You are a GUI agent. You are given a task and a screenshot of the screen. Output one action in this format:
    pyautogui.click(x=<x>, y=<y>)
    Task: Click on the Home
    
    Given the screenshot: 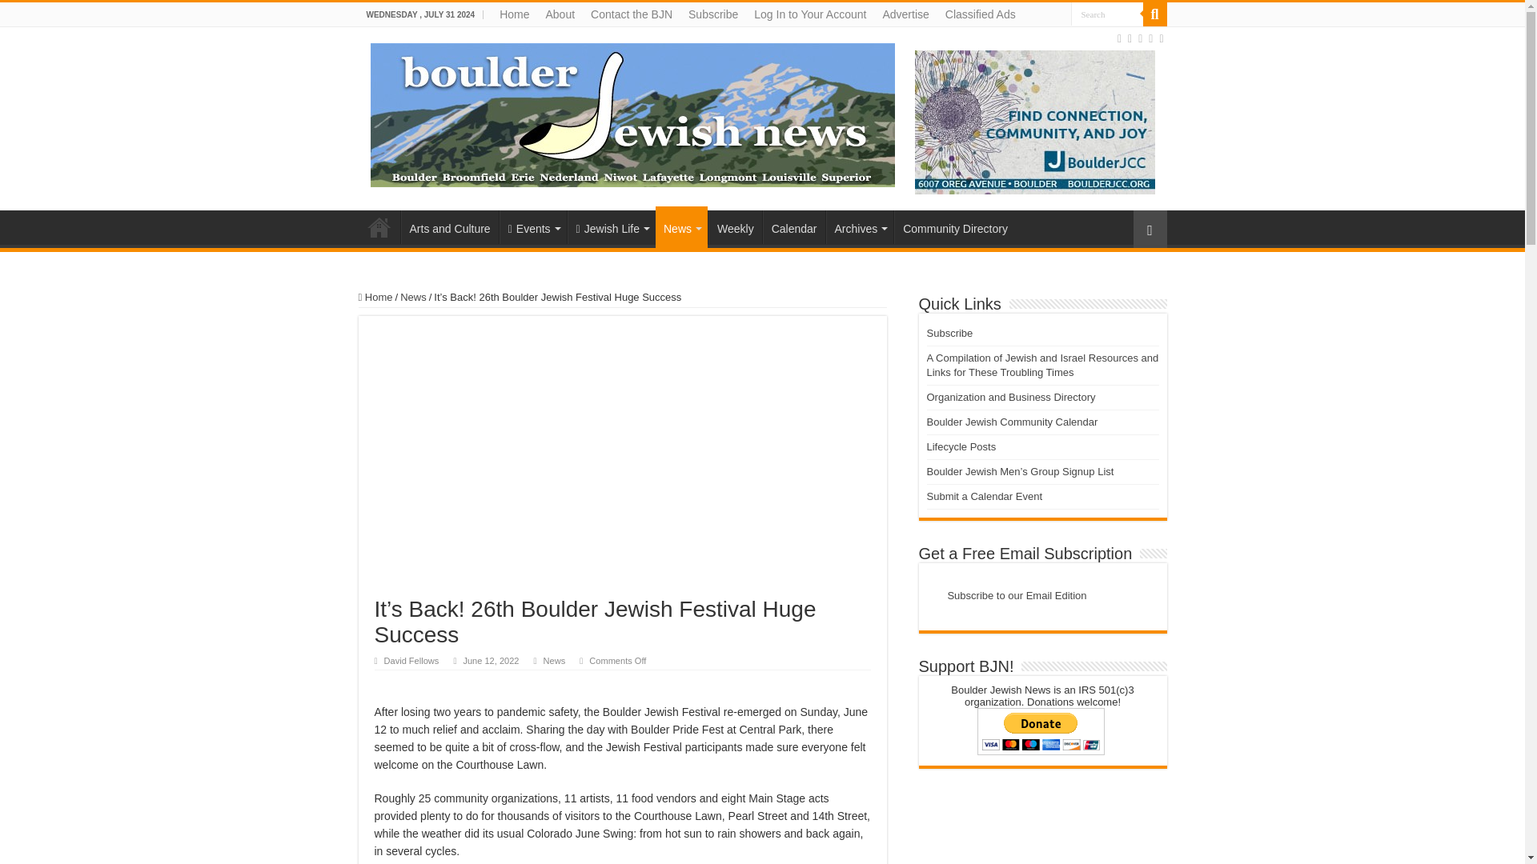 What is the action you would take?
    pyautogui.click(x=514, y=14)
    